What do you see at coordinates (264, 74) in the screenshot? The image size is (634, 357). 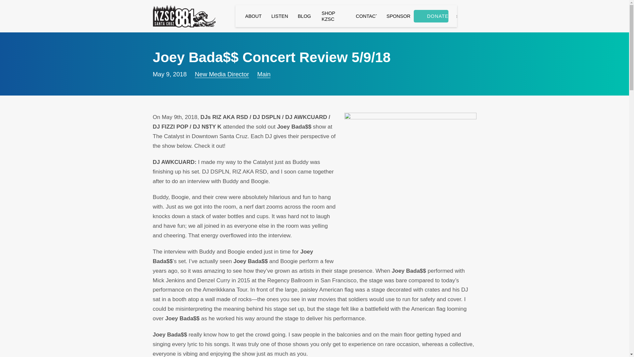 I see `Main` at bounding box center [264, 74].